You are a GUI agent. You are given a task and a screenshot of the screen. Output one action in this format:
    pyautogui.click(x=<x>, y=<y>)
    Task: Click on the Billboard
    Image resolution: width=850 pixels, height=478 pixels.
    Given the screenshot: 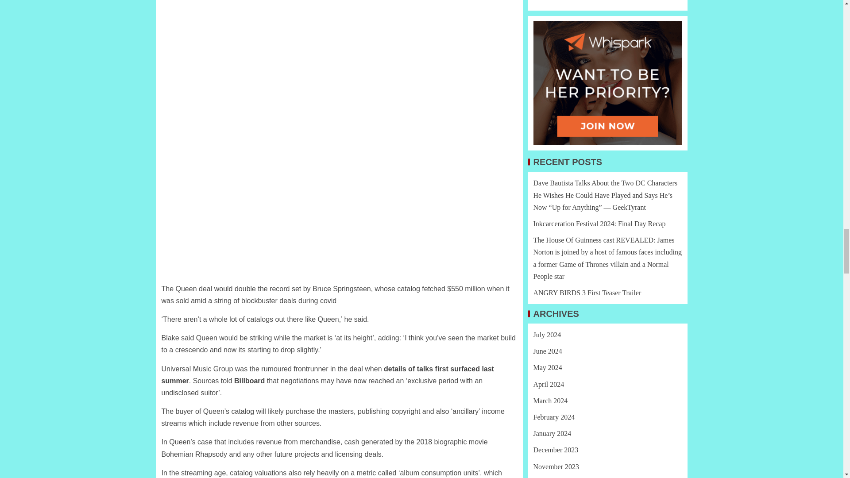 What is the action you would take?
    pyautogui.click(x=251, y=381)
    